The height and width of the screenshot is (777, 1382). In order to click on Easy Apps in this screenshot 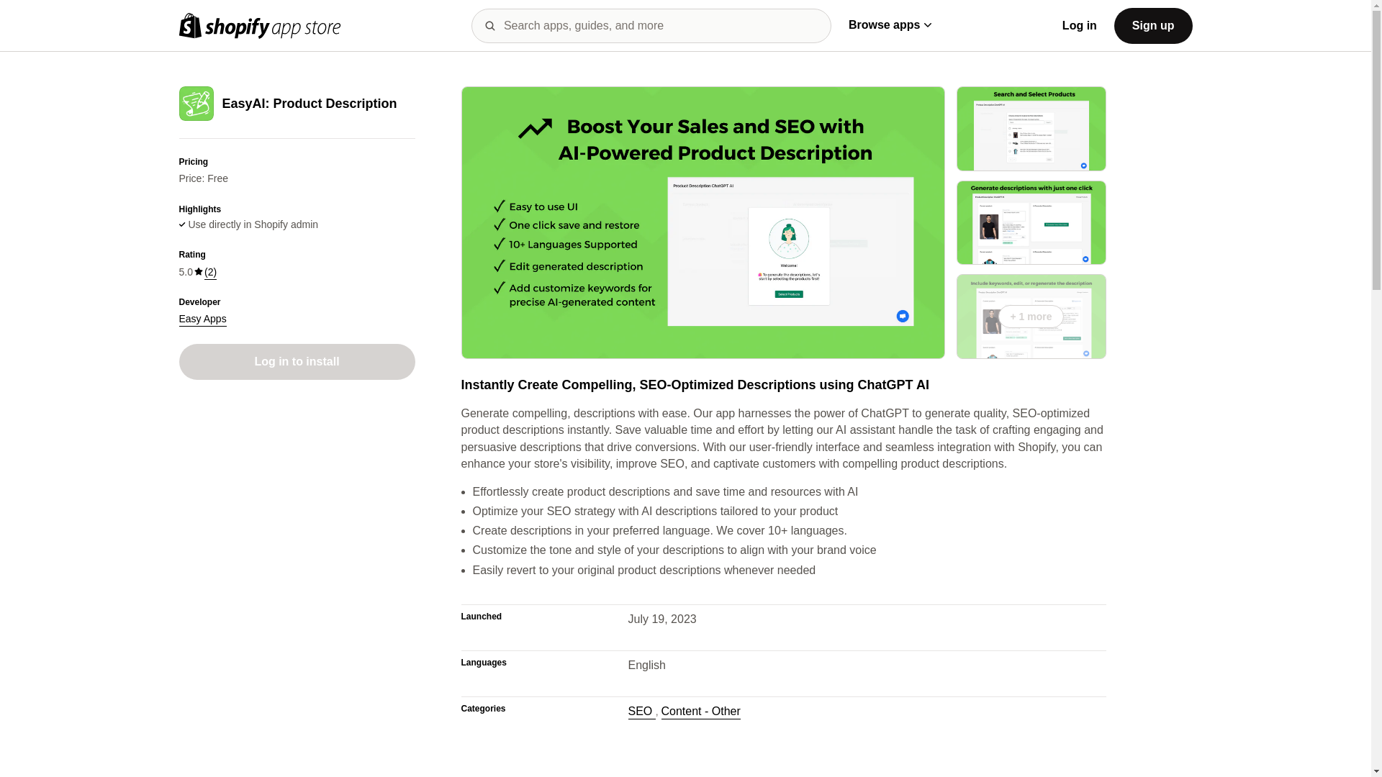, I will do `click(202, 319)`.